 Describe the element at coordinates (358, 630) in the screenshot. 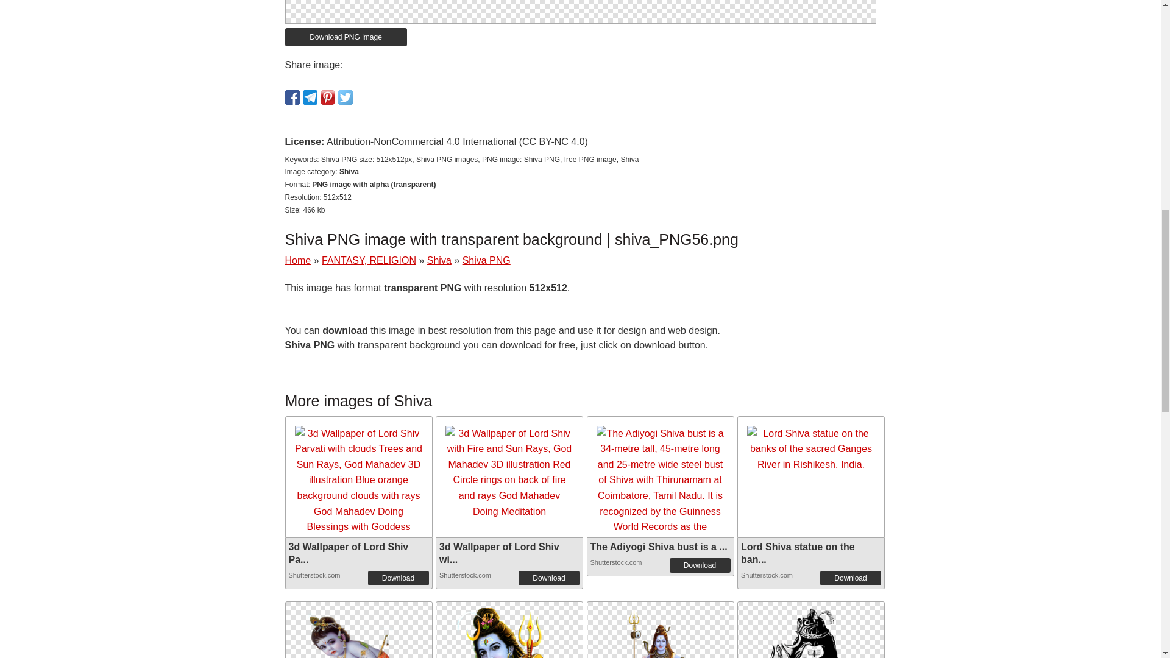

I see `Shiva PNG` at that location.